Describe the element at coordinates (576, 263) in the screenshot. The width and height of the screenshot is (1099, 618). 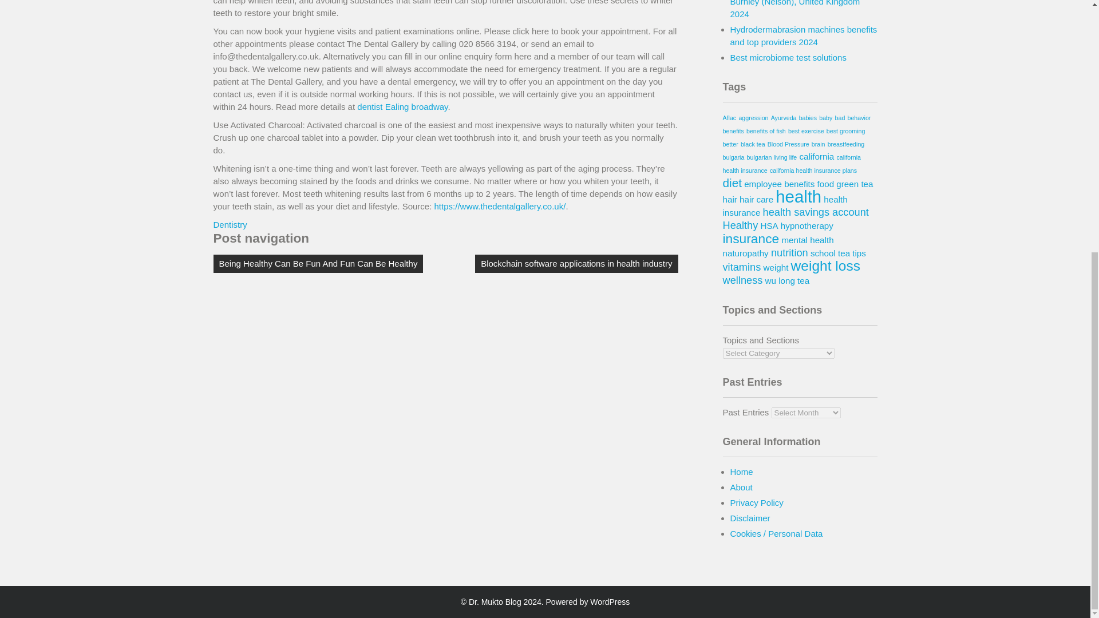
I see `Blockchain software applications in health industry` at that location.